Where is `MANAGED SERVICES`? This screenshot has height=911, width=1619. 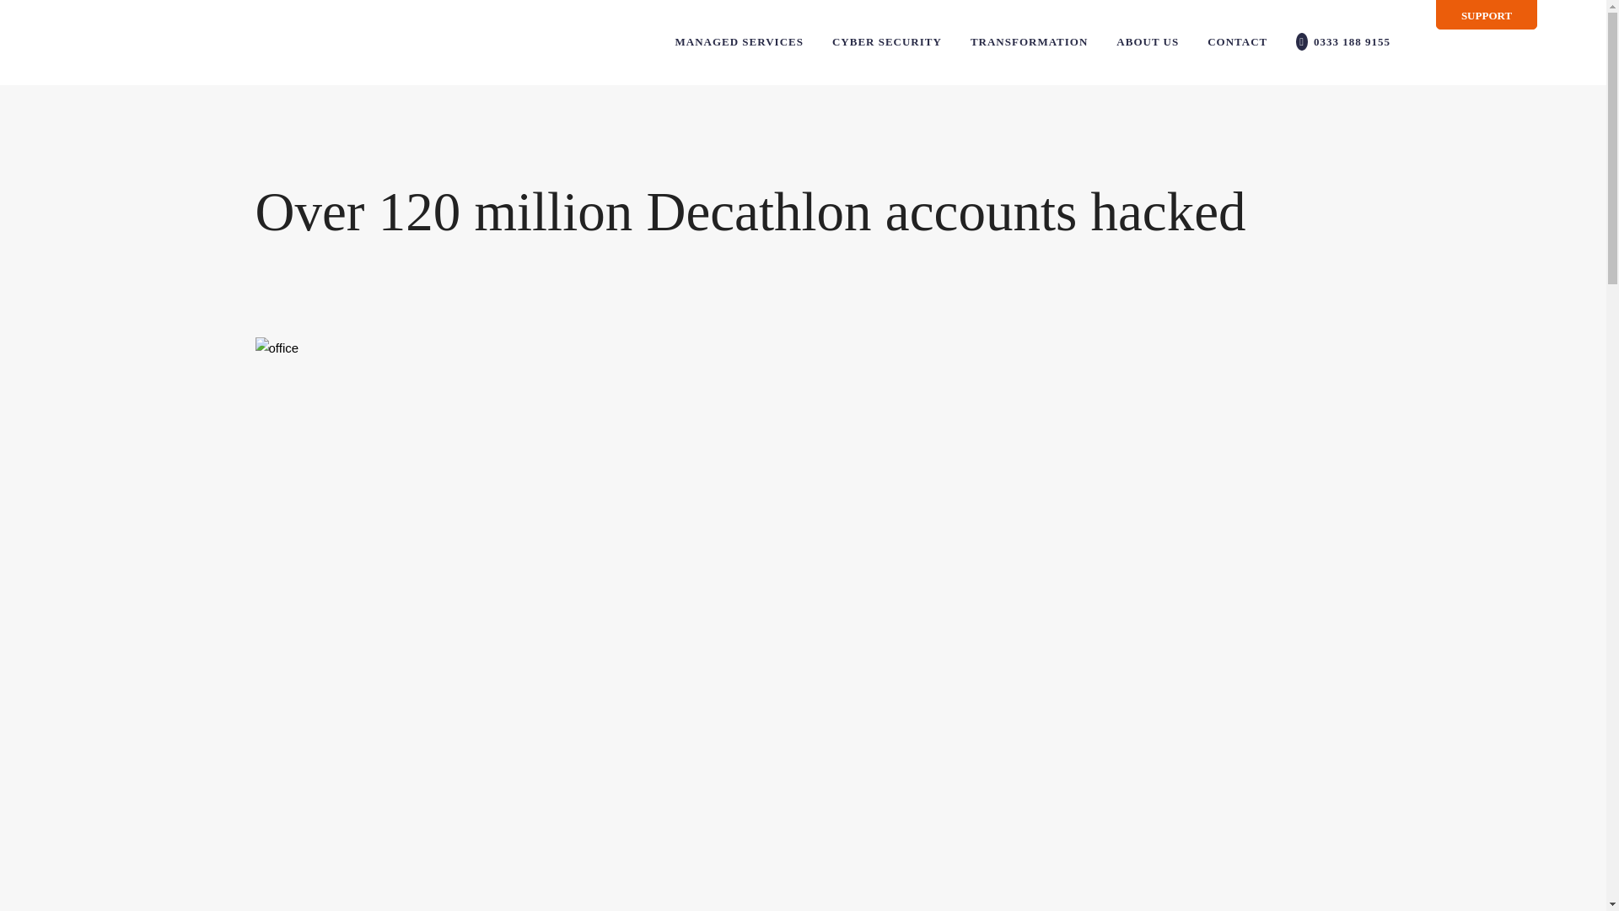
MANAGED SERVICES is located at coordinates (739, 42).